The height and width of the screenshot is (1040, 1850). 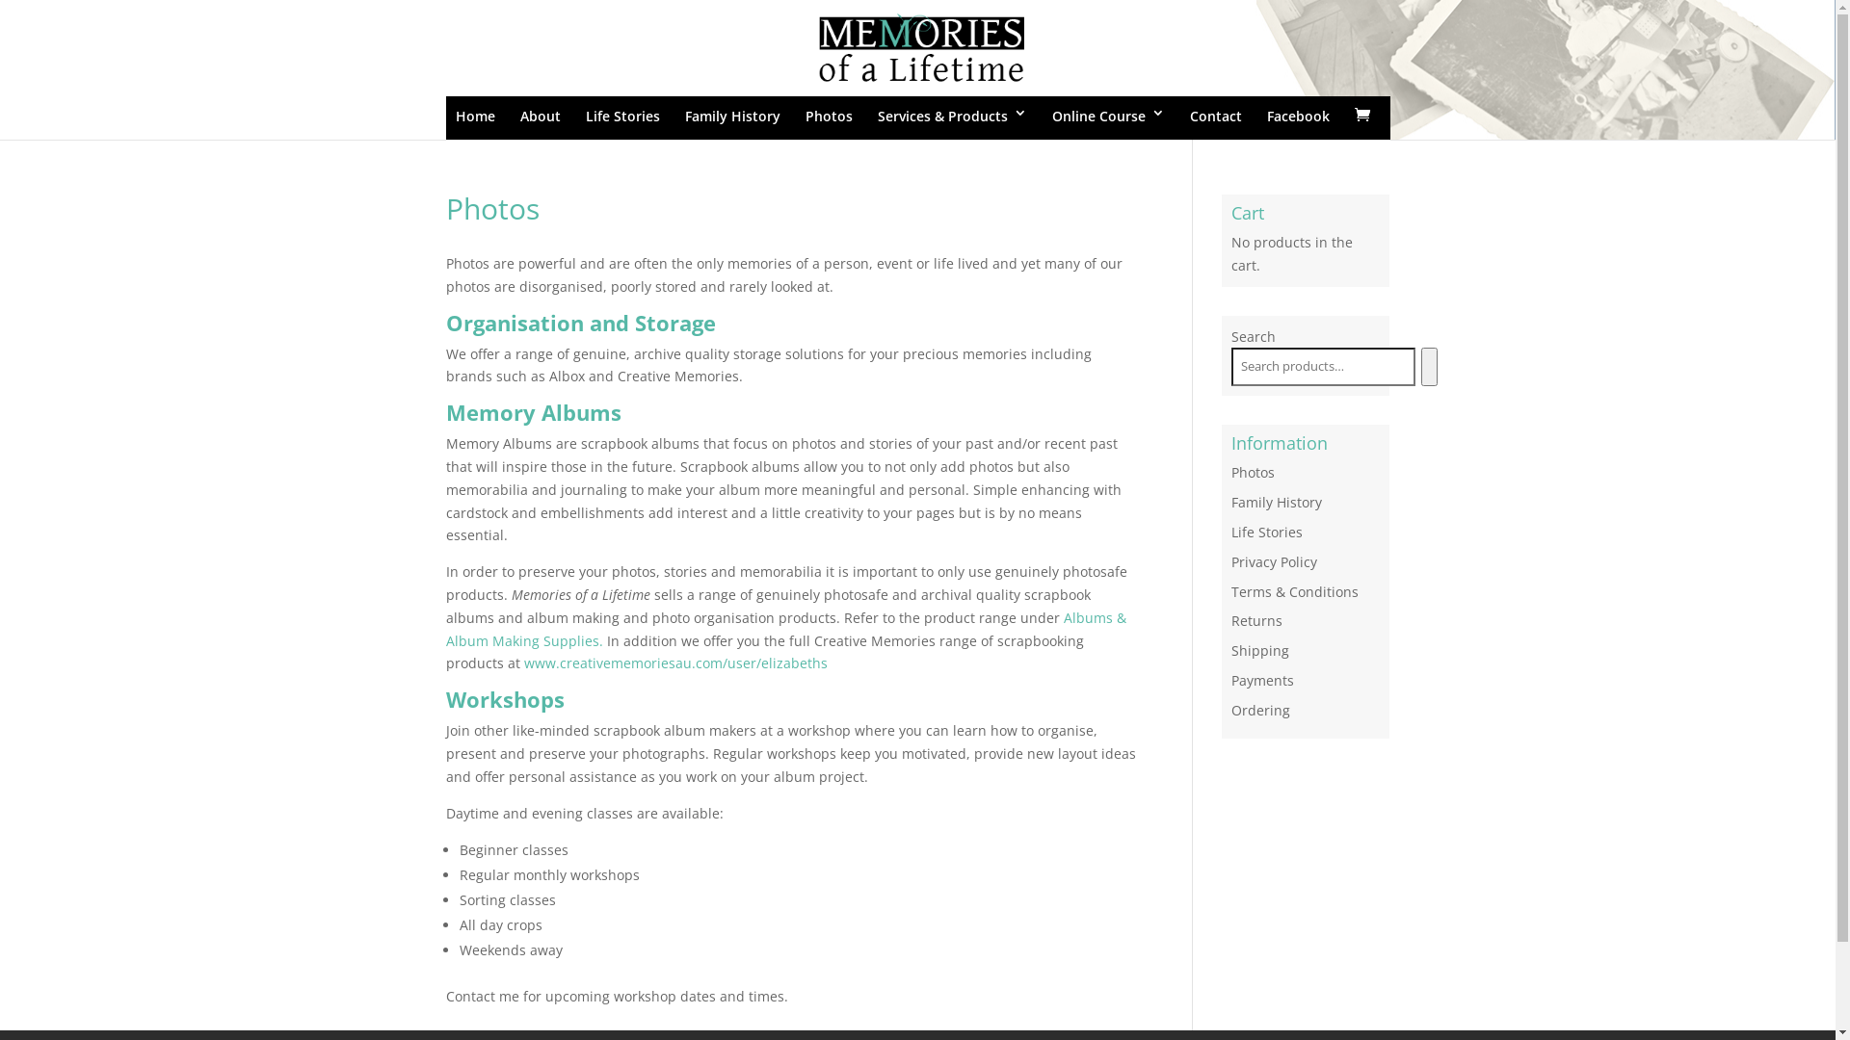 What do you see at coordinates (1256, 620) in the screenshot?
I see `Returns` at bounding box center [1256, 620].